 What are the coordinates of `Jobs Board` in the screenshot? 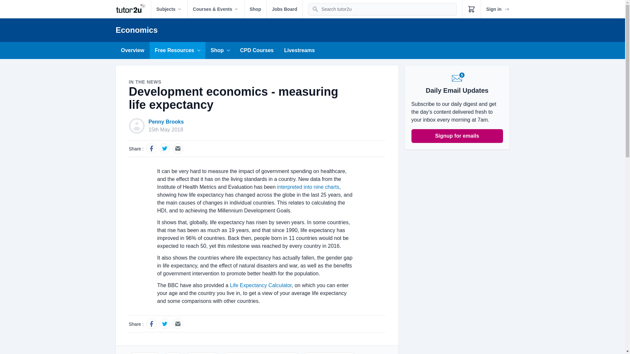 It's located at (284, 9).